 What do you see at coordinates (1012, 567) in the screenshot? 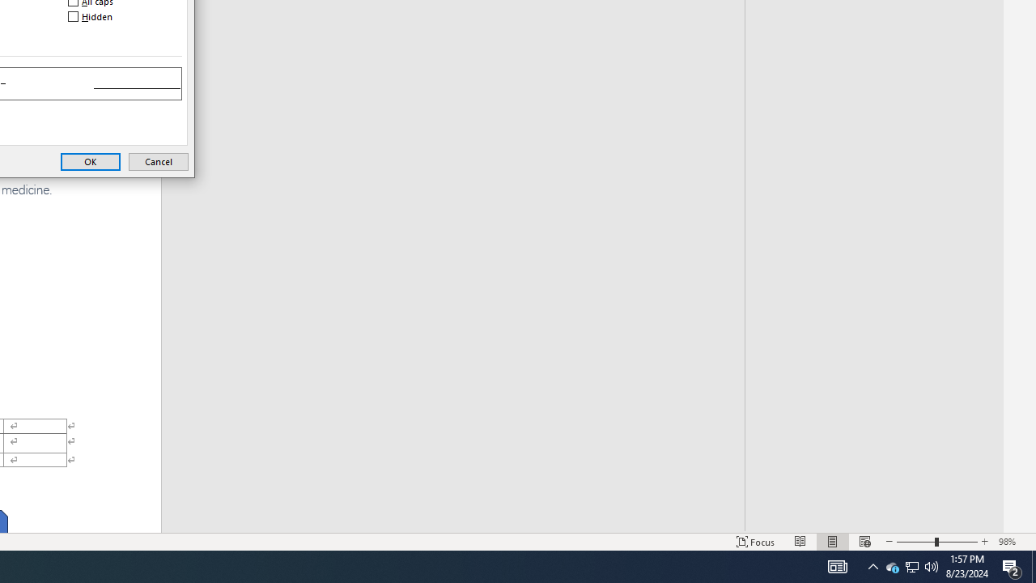
I see `Action Center, 2 new notifications` at bounding box center [1012, 567].